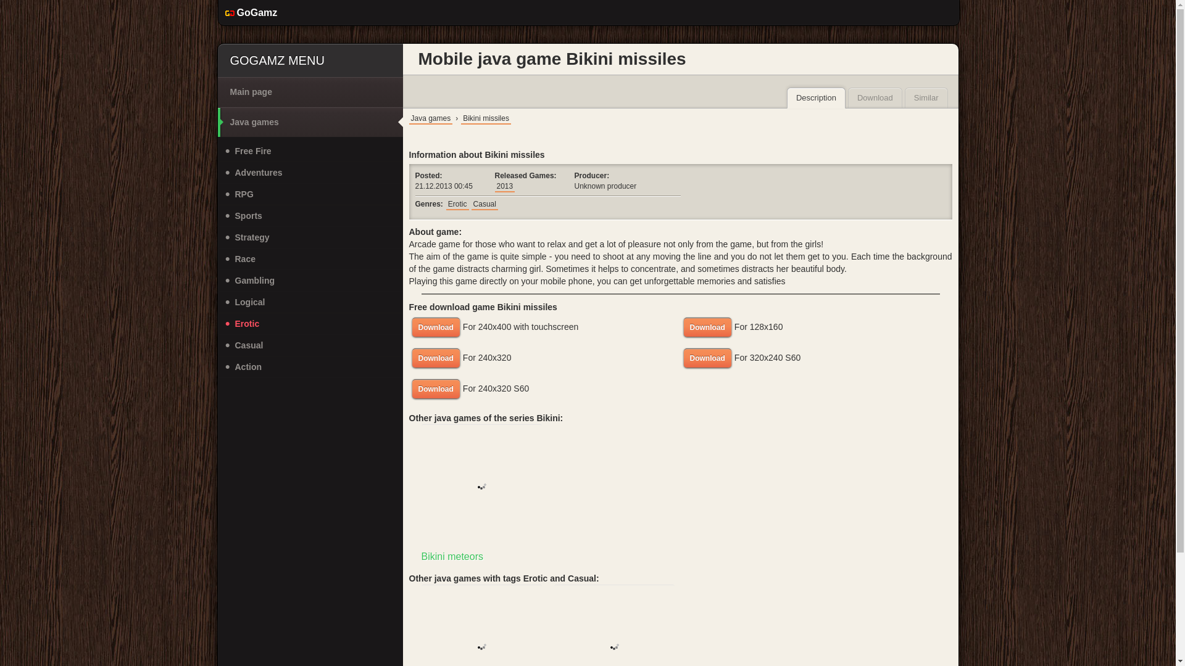 This screenshot has height=666, width=1185. I want to click on Description, so click(816, 97).